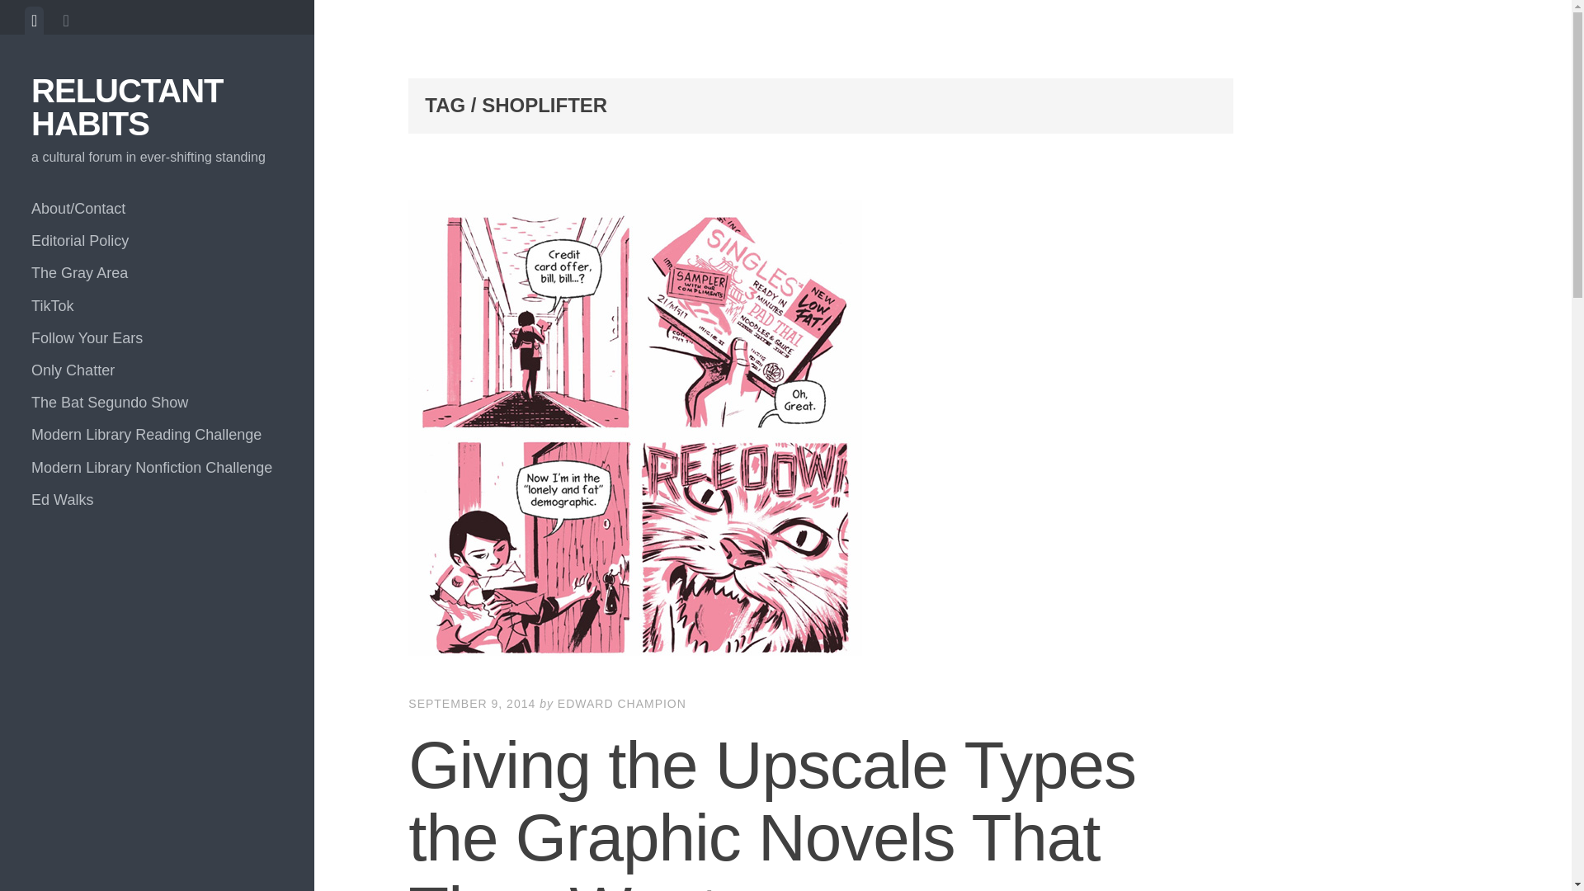 This screenshot has height=891, width=1584. Describe the element at coordinates (157, 306) in the screenshot. I see `TikTok` at that location.